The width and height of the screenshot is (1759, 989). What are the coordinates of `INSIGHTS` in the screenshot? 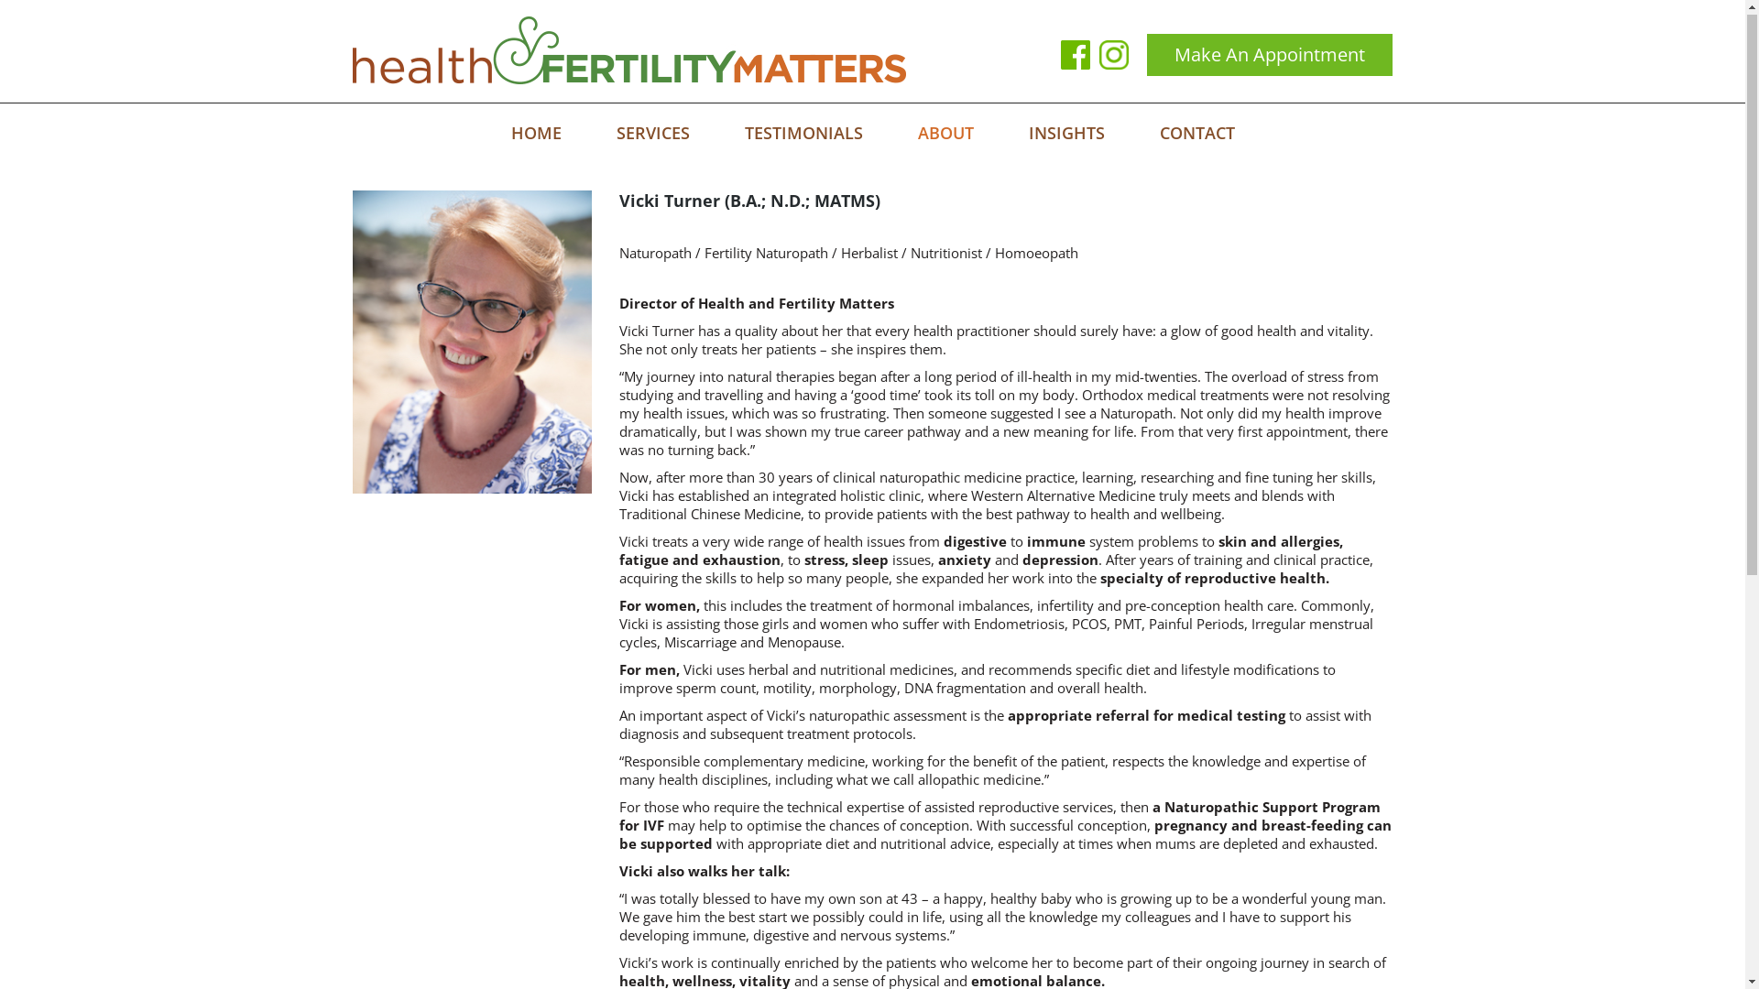 It's located at (1066, 135).